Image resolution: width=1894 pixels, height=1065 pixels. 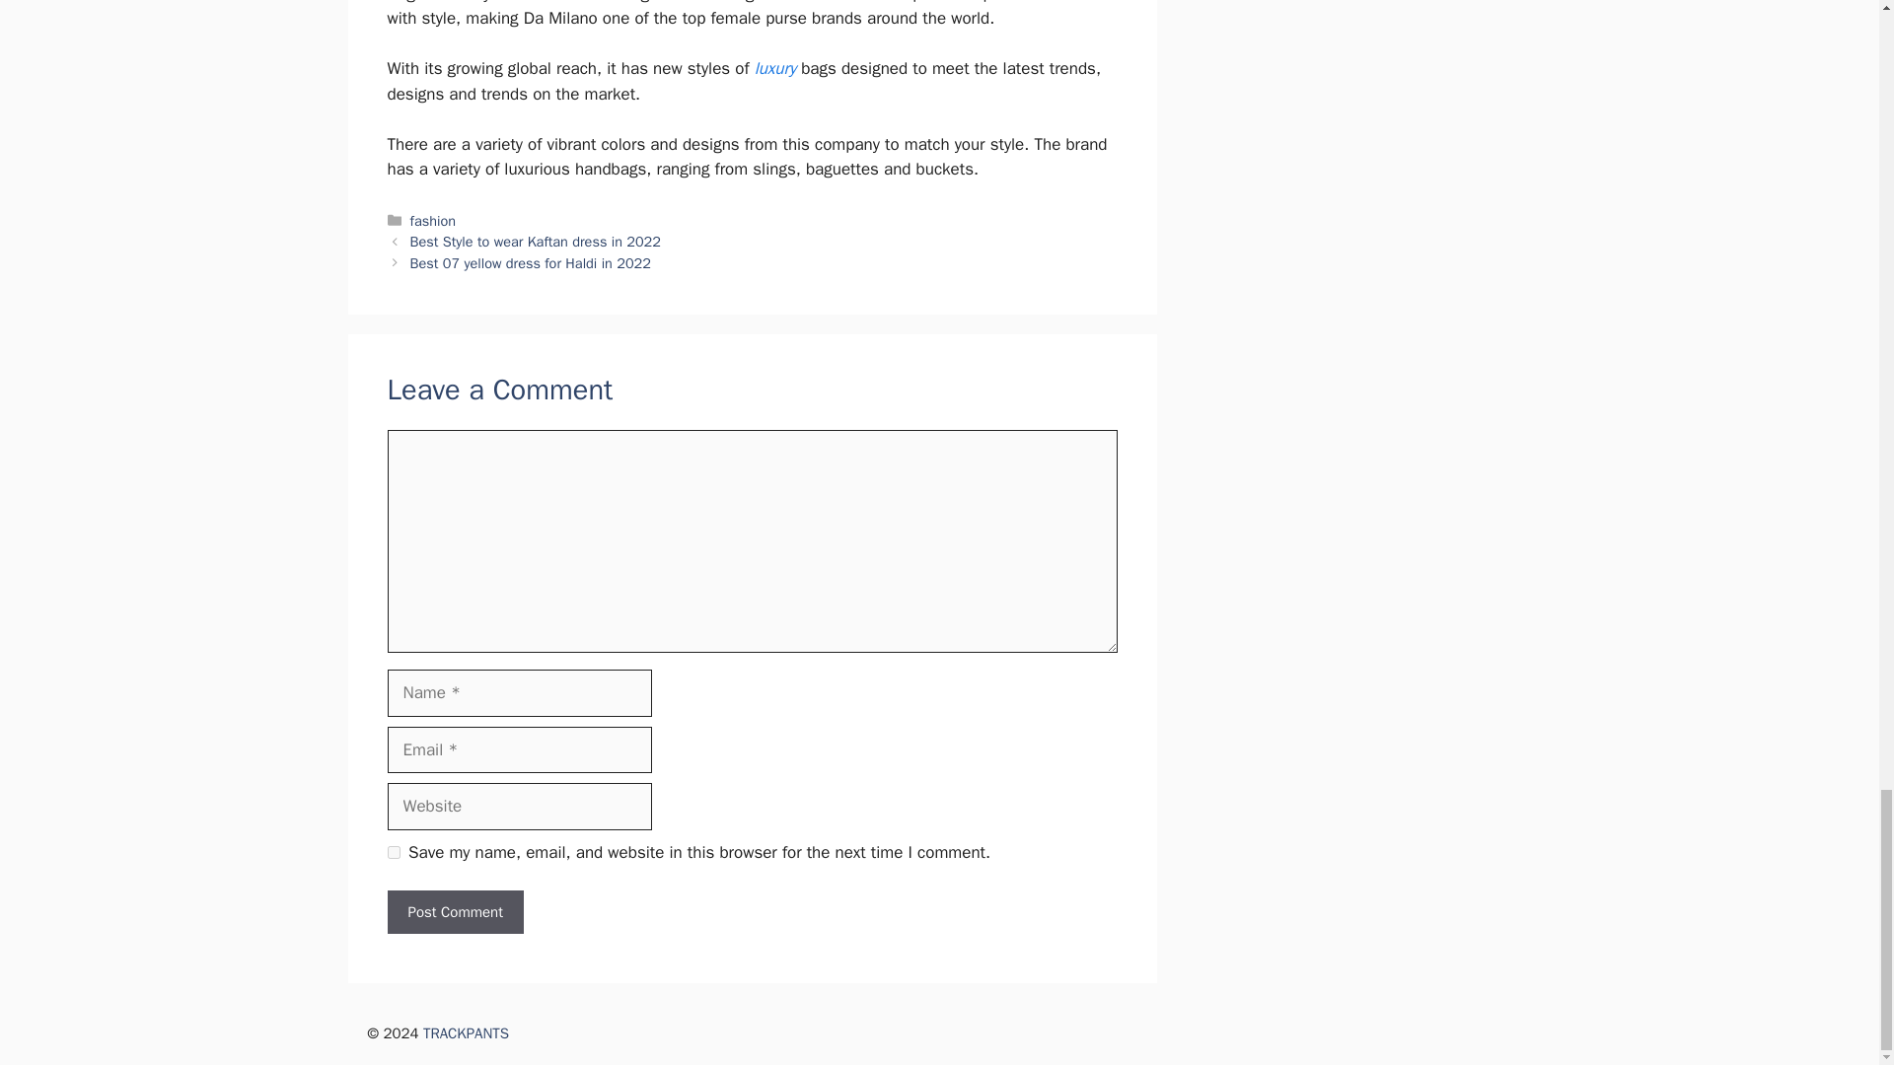 I want to click on luxury, so click(x=774, y=68).